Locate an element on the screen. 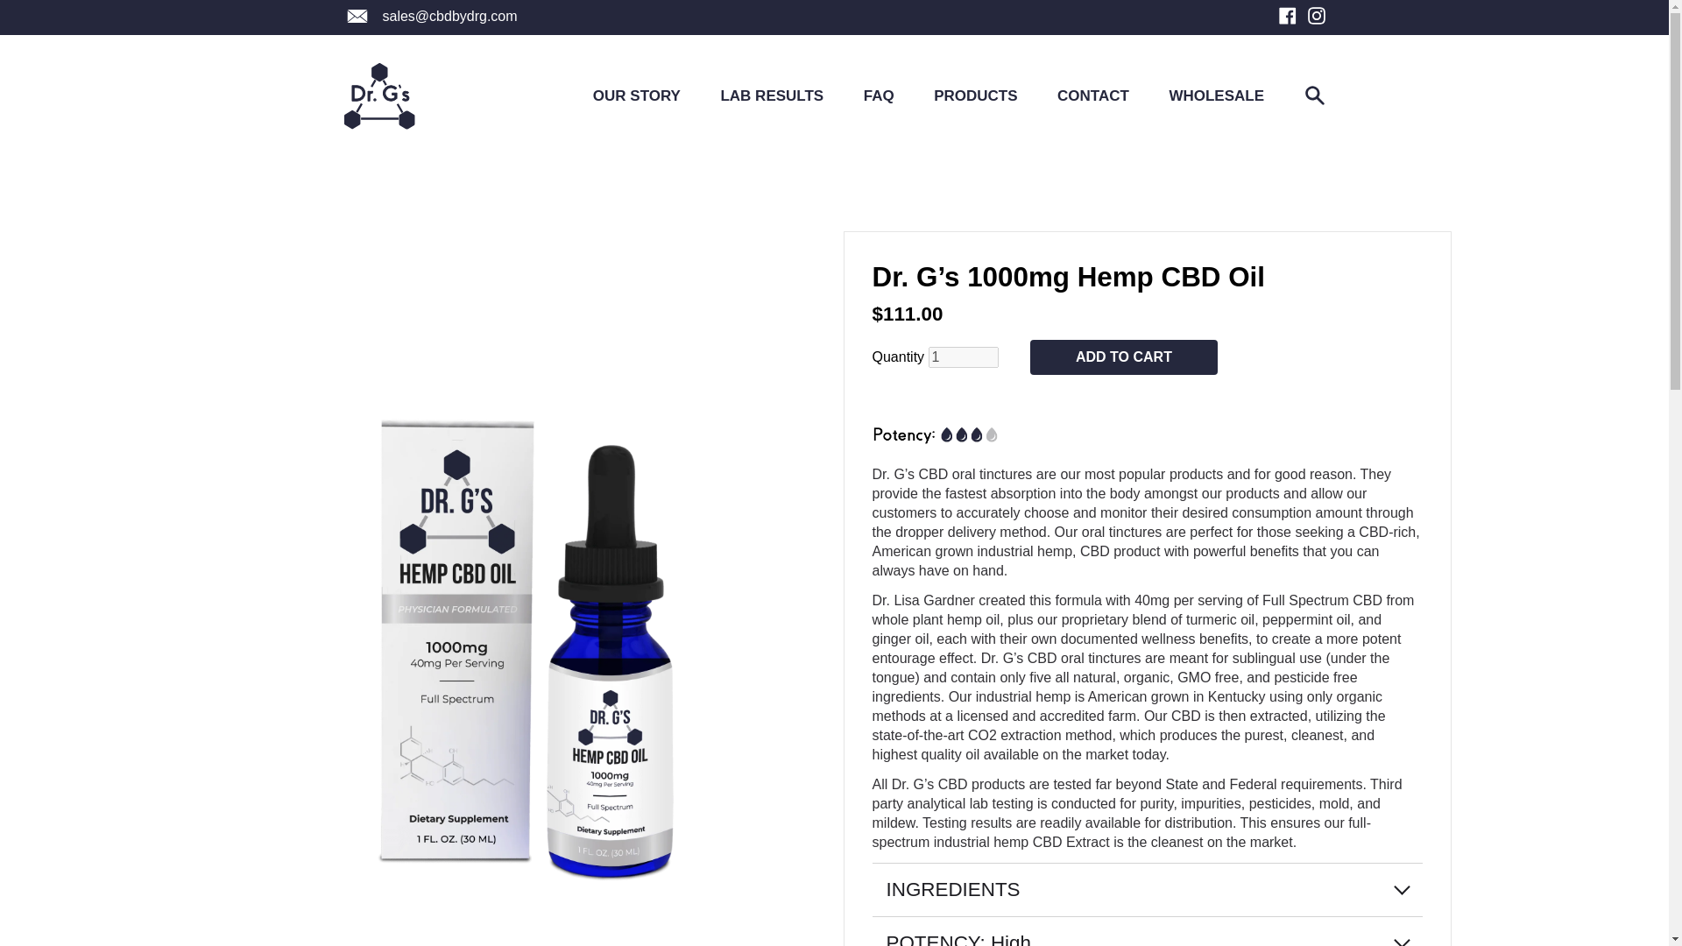  WHOLESALE is located at coordinates (1216, 95).